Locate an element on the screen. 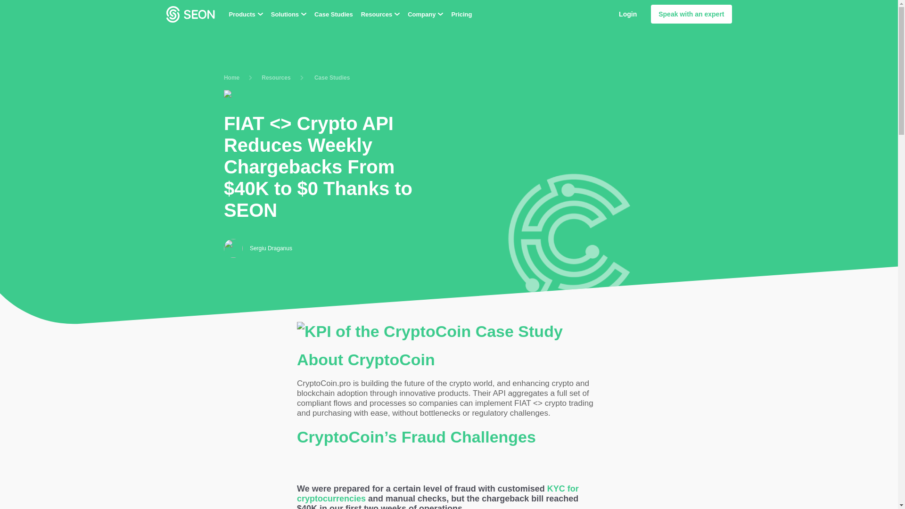 Image resolution: width=905 pixels, height=509 pixels. Case Studies is located at coordinates (333, 13).